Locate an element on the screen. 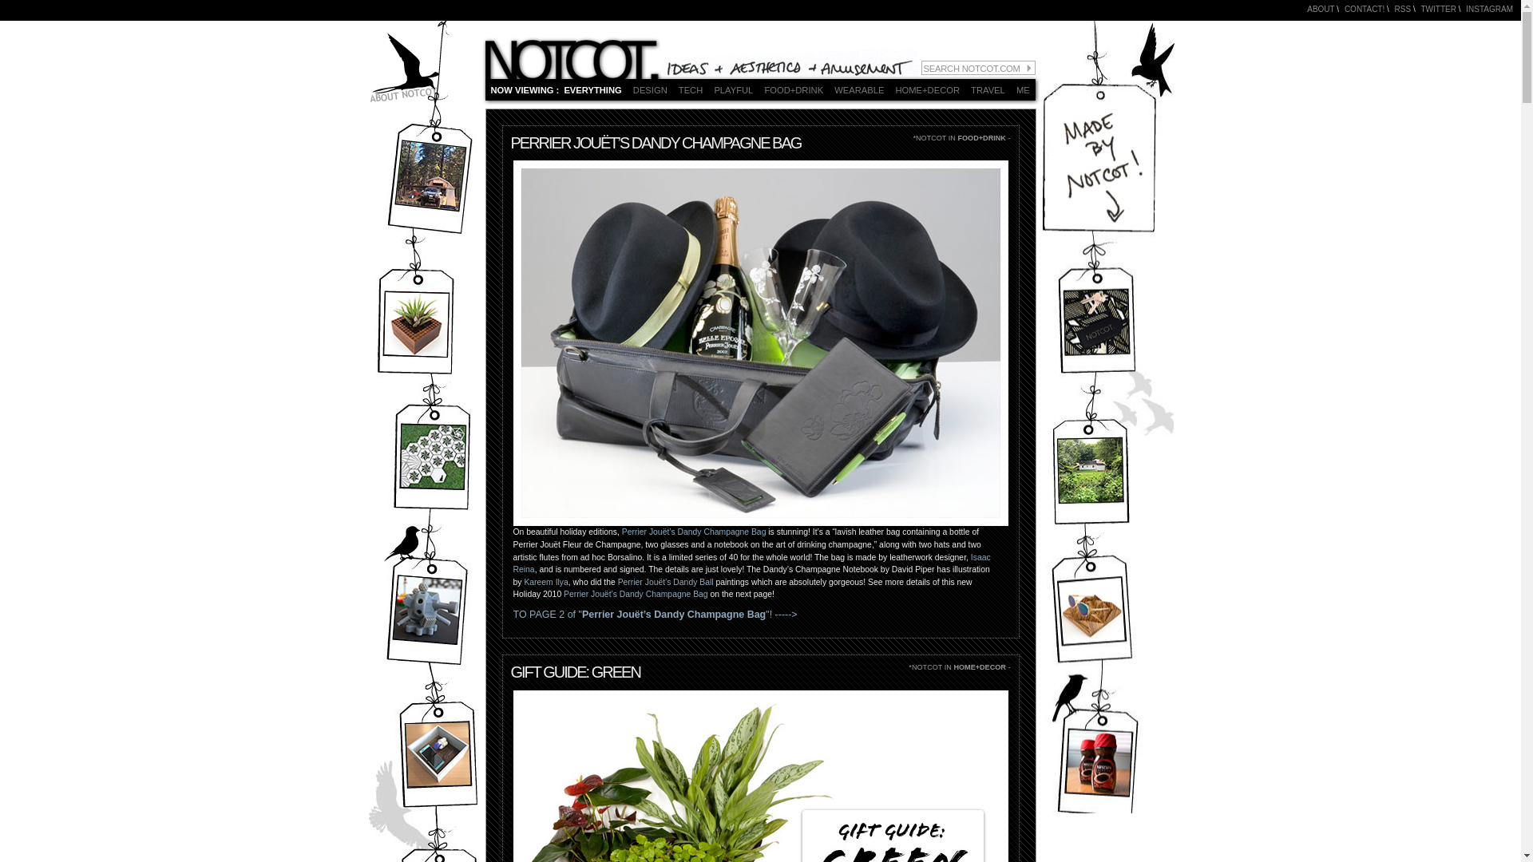 This screenshot has width=1533, height=862. search is located at coordinates (1028, 66).